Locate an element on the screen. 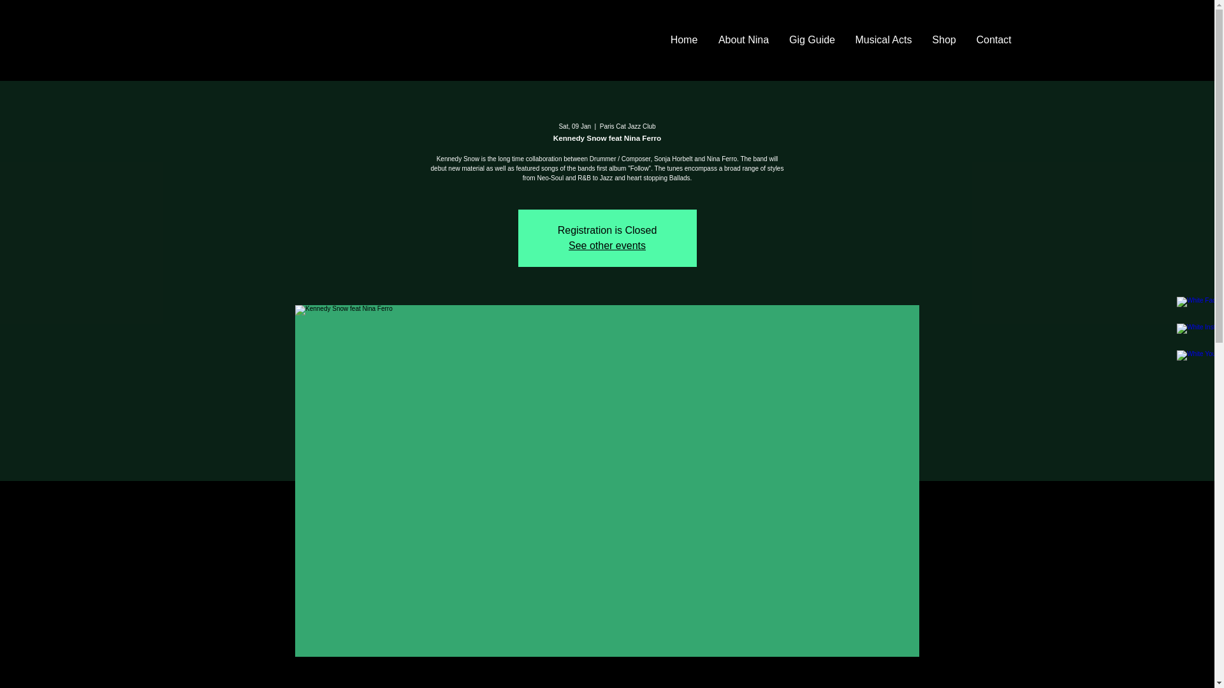  About Nina is located at coordinates (743, 39).